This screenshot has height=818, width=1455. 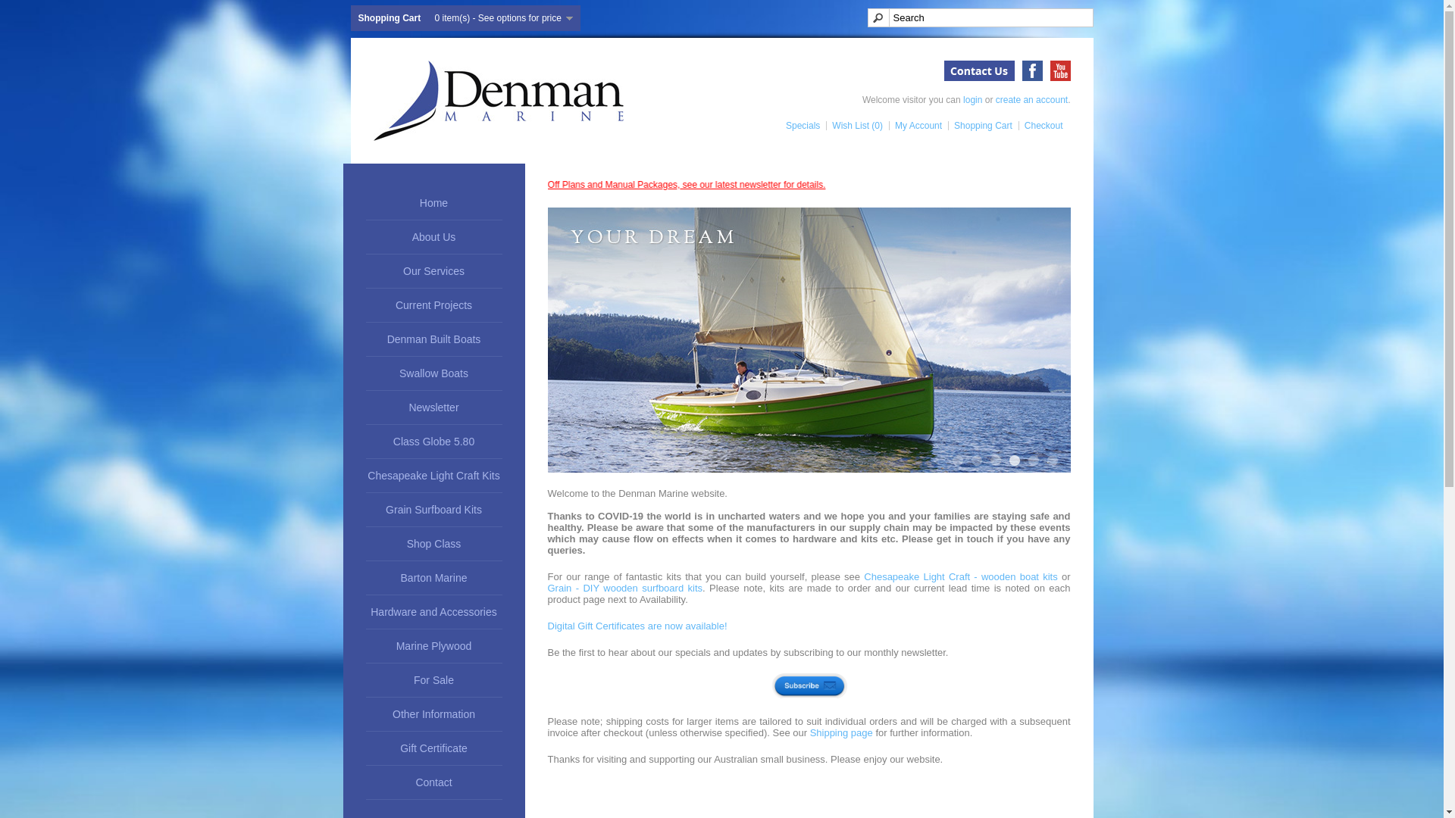 What do you see at coordinates (800, 126) in the screenshot?
I see `Specials` at bounding box center [800, 126].